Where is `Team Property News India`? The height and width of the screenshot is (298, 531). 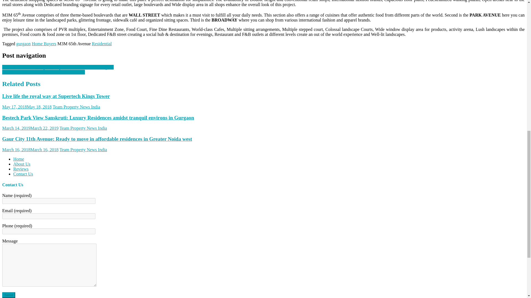
Team Property News India is located at coordinates (76, 107).